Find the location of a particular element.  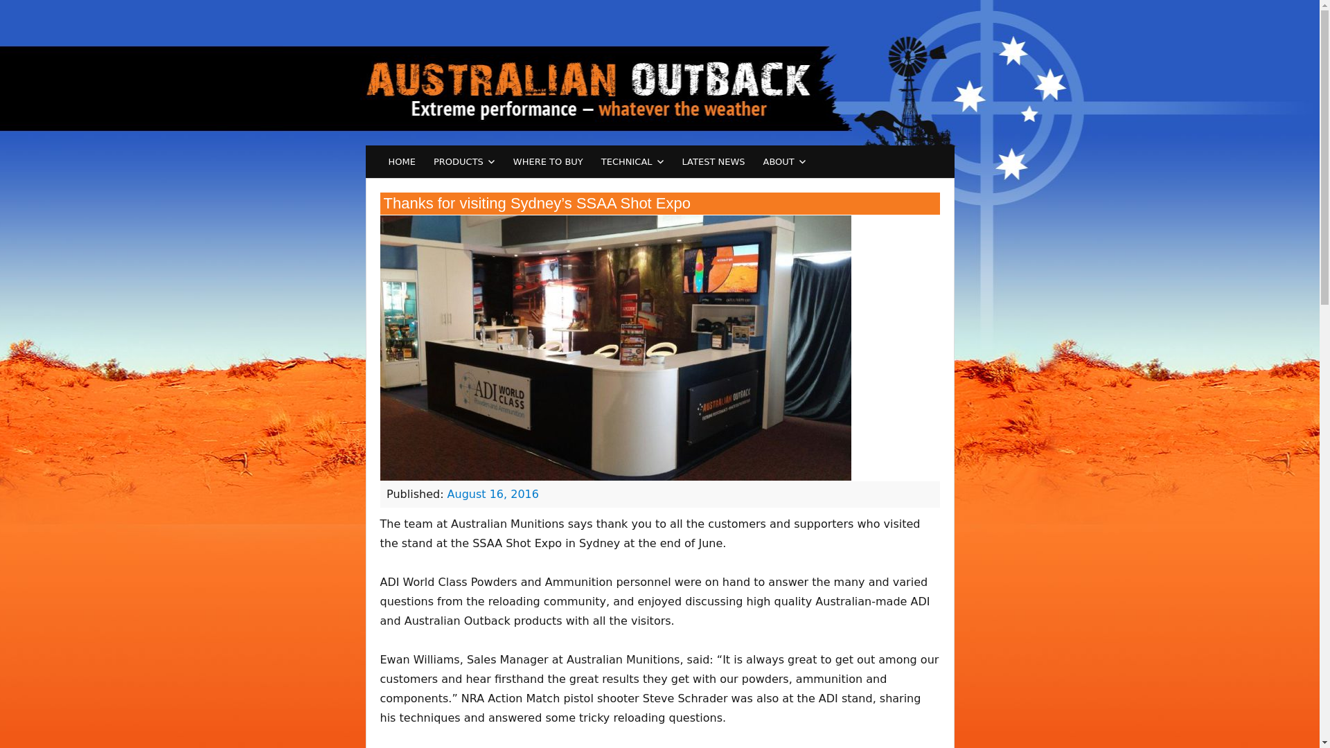

WHERE TO BUY is located at coordinates (547, 161).